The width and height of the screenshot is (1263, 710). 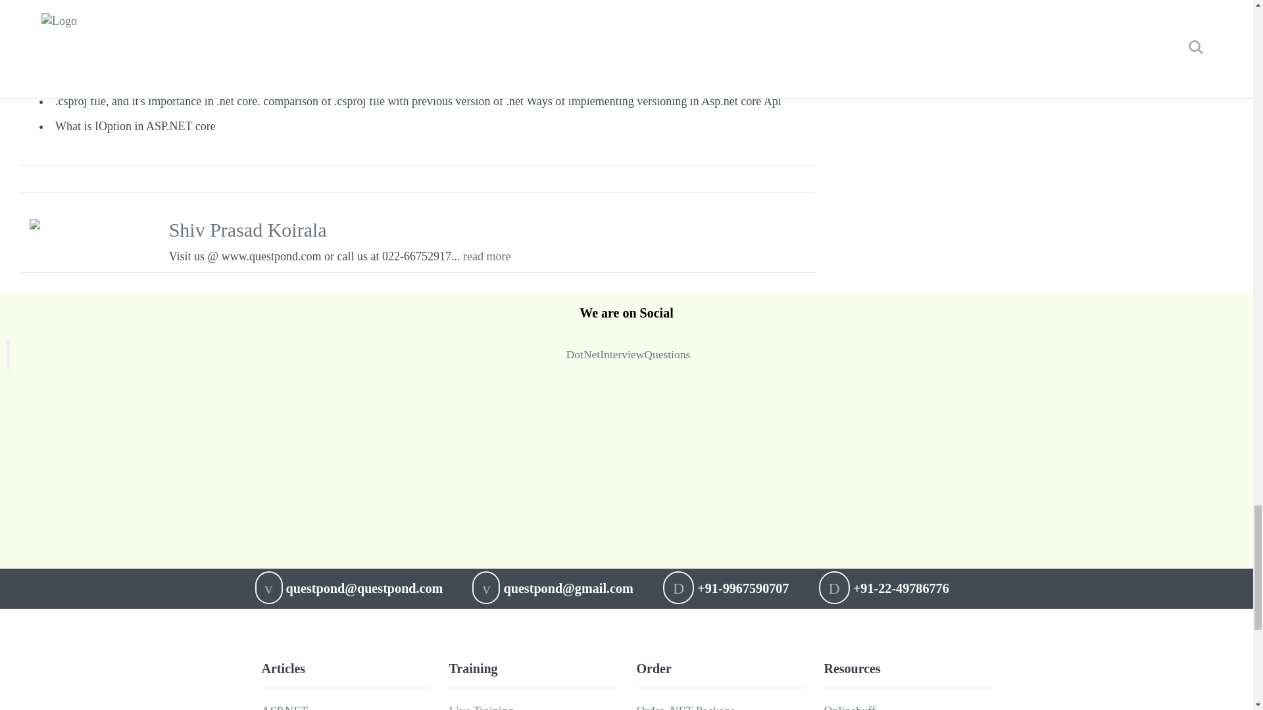 What do you see at coordinates (284, 707) in the screenshot?
I see `ASP.NET` at bounding box center [284, 707].